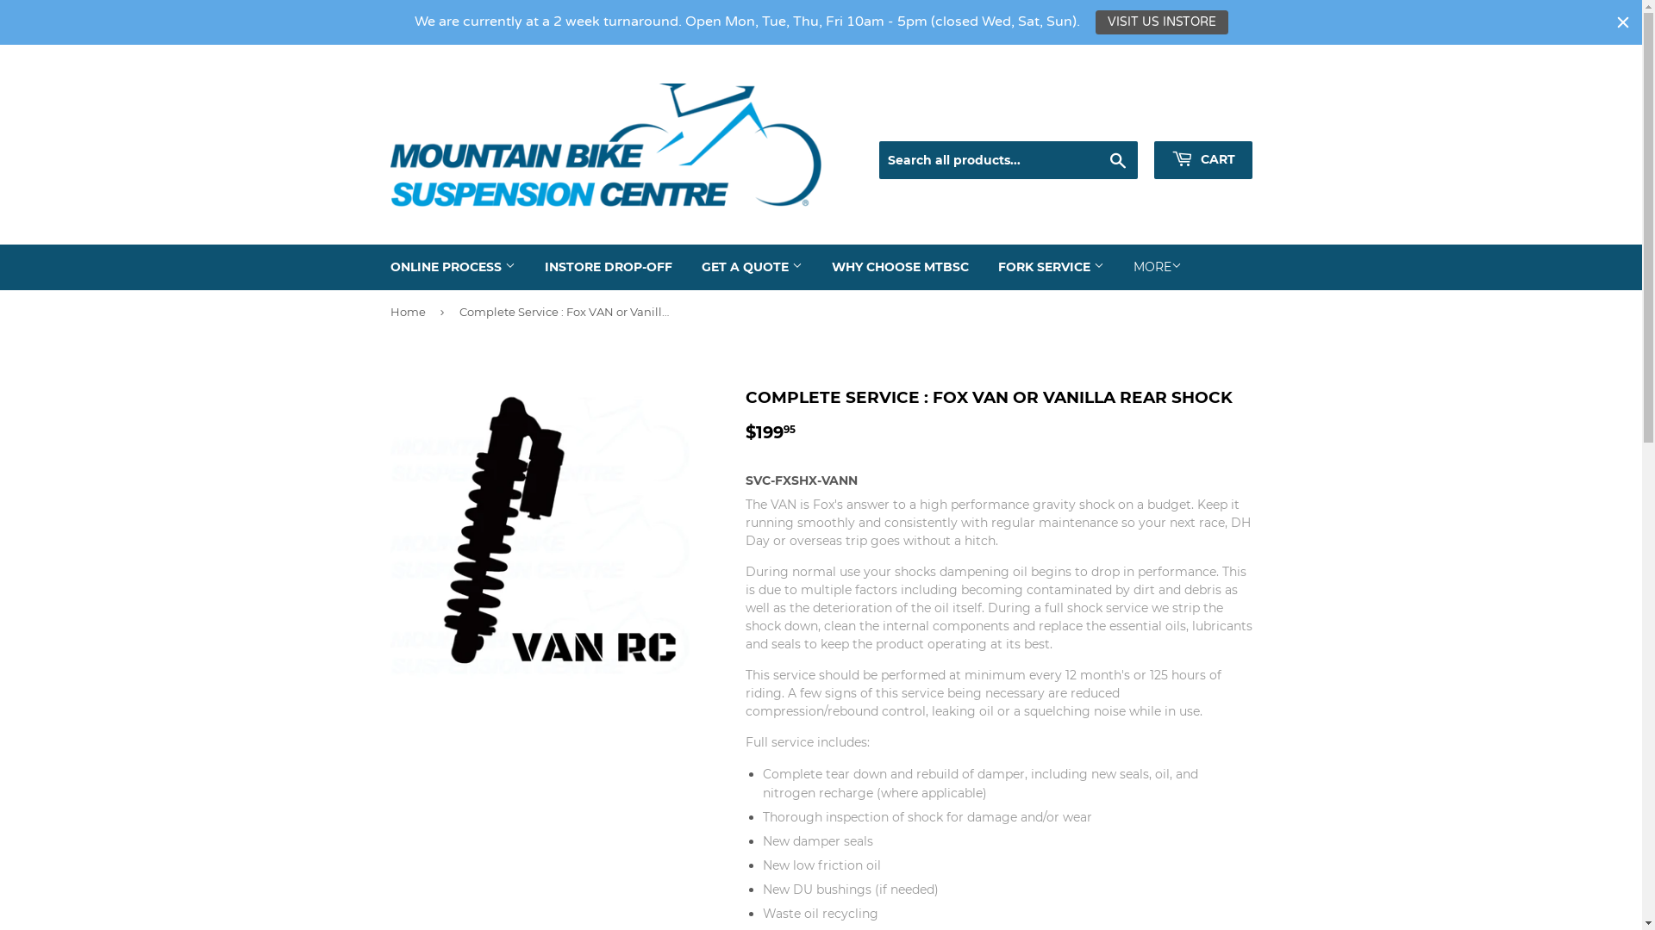 Image resolution: width=1655 pixels, height=930 pixels. What do you see at coordinates (1202, 160) in the screenshot?
I see `CART` at bounding box center [1202, 160].